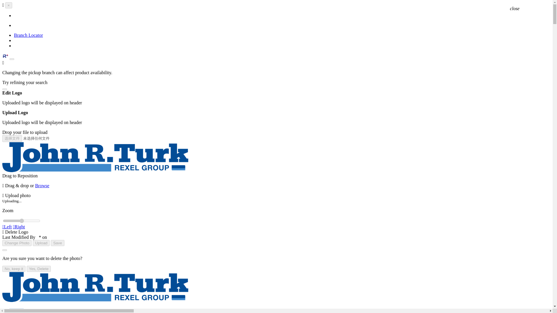 The width and height of the screenshot is (557, 313). What do you see at coordinates (14, 269) in the screenshot?
I see `No, keep it` at bounding box center [14, 269].